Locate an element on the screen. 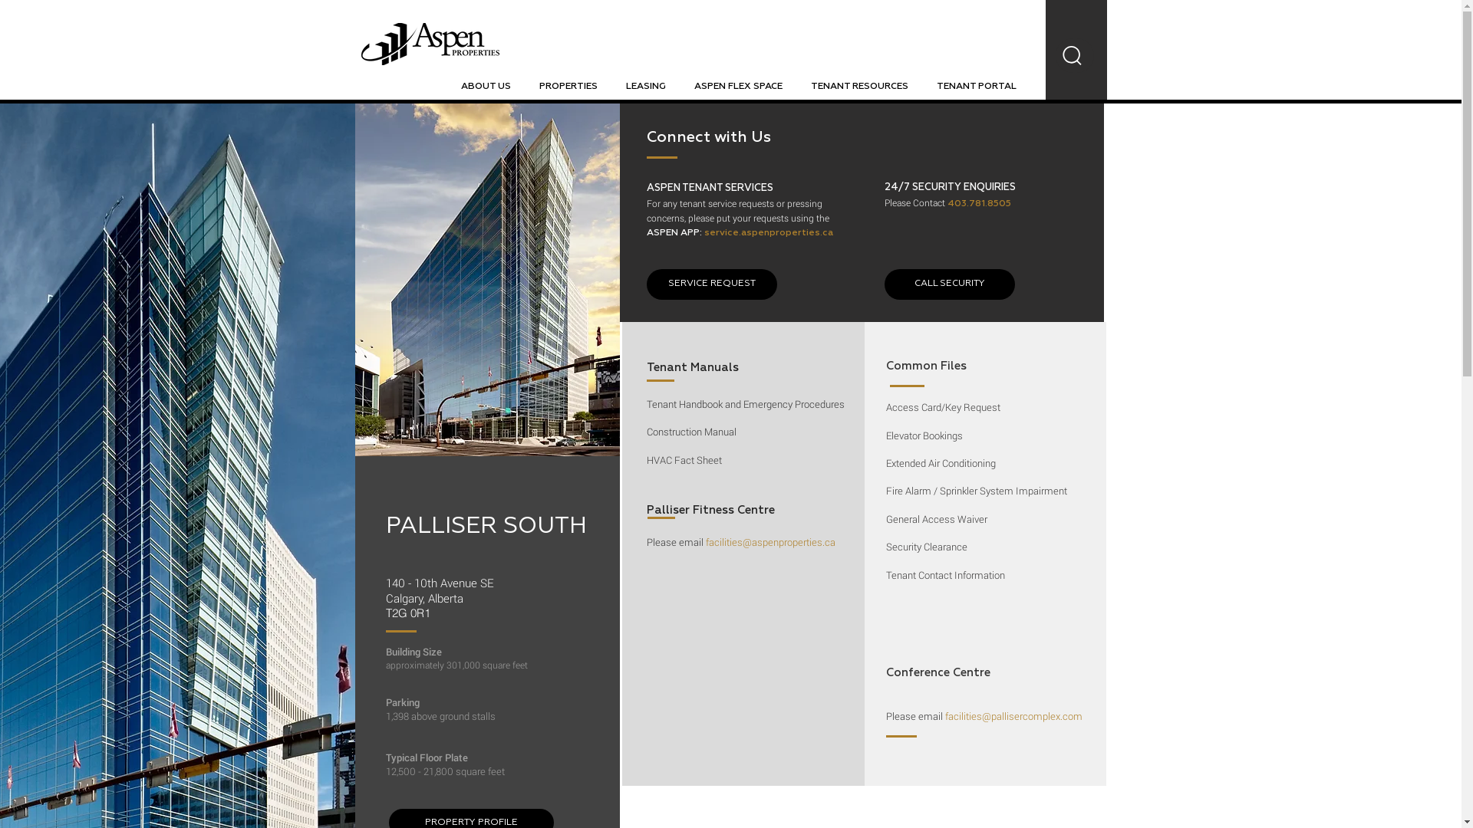 Image resolution: width=1473 pixels, height=828 pixels. TENANT RESOURCES is located at coordinates (859, 86).